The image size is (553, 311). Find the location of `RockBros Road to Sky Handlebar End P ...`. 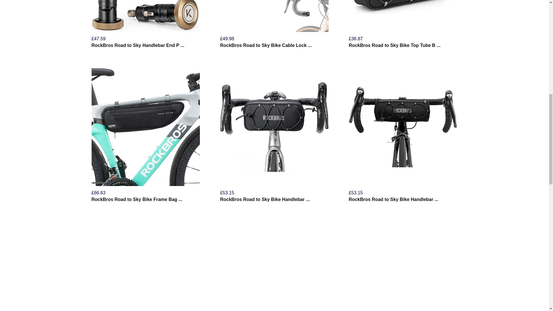

RockBros Road to Sky Handlebar End P ... is located at coordinates (138, 45).